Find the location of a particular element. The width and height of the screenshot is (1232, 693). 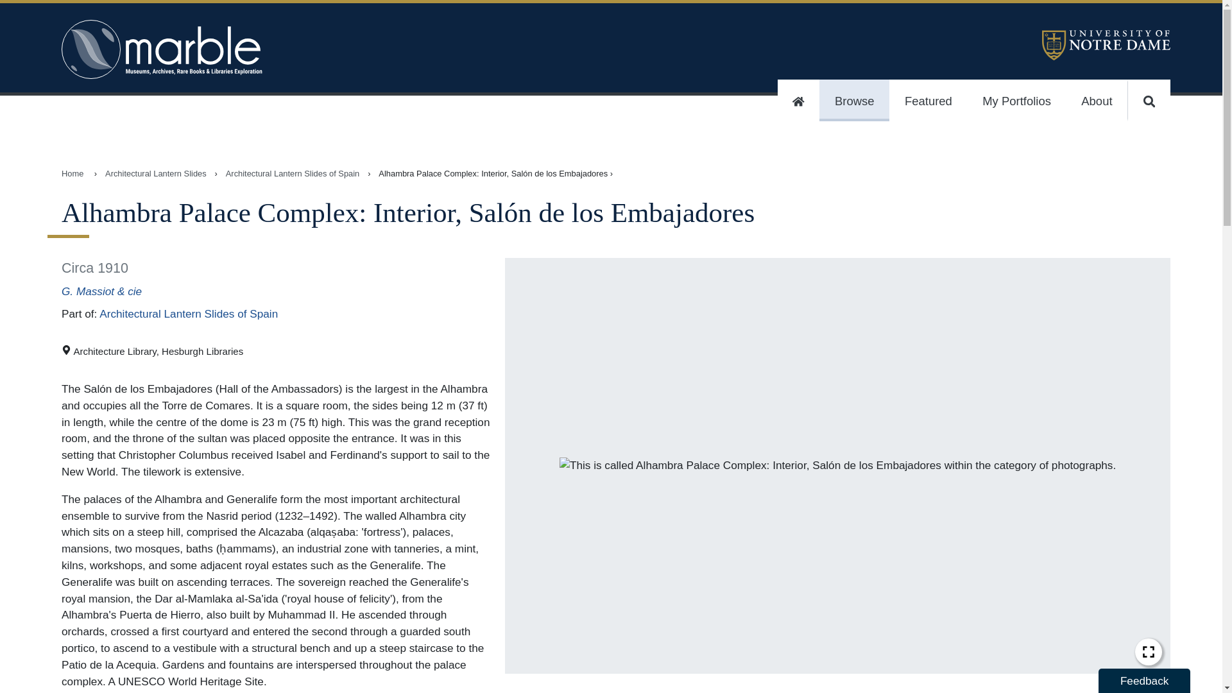

Home is located at coordinates (73, 173).